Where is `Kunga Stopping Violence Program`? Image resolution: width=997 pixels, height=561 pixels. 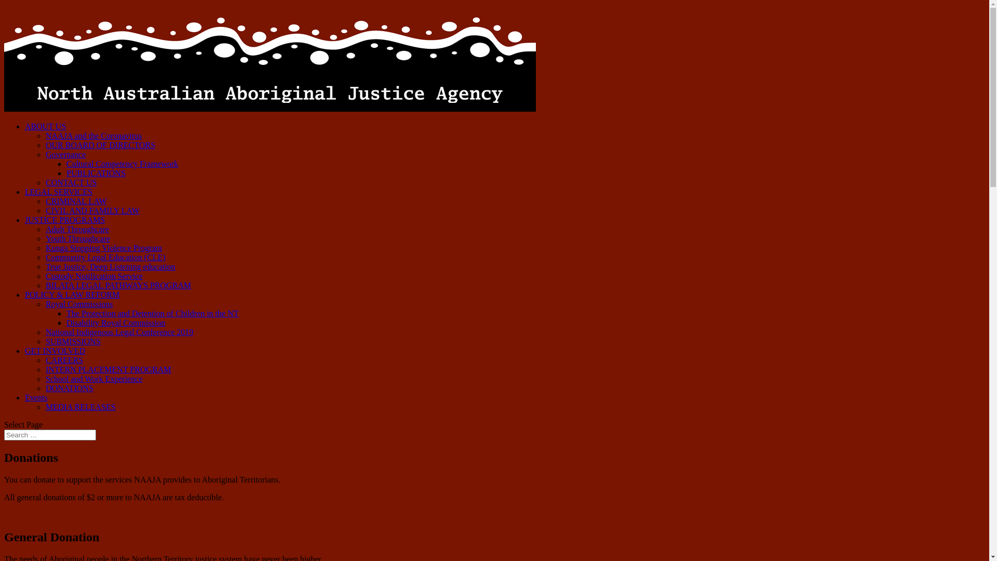
Kunga Stopping Violence Program is located at coordinates (104, 248).